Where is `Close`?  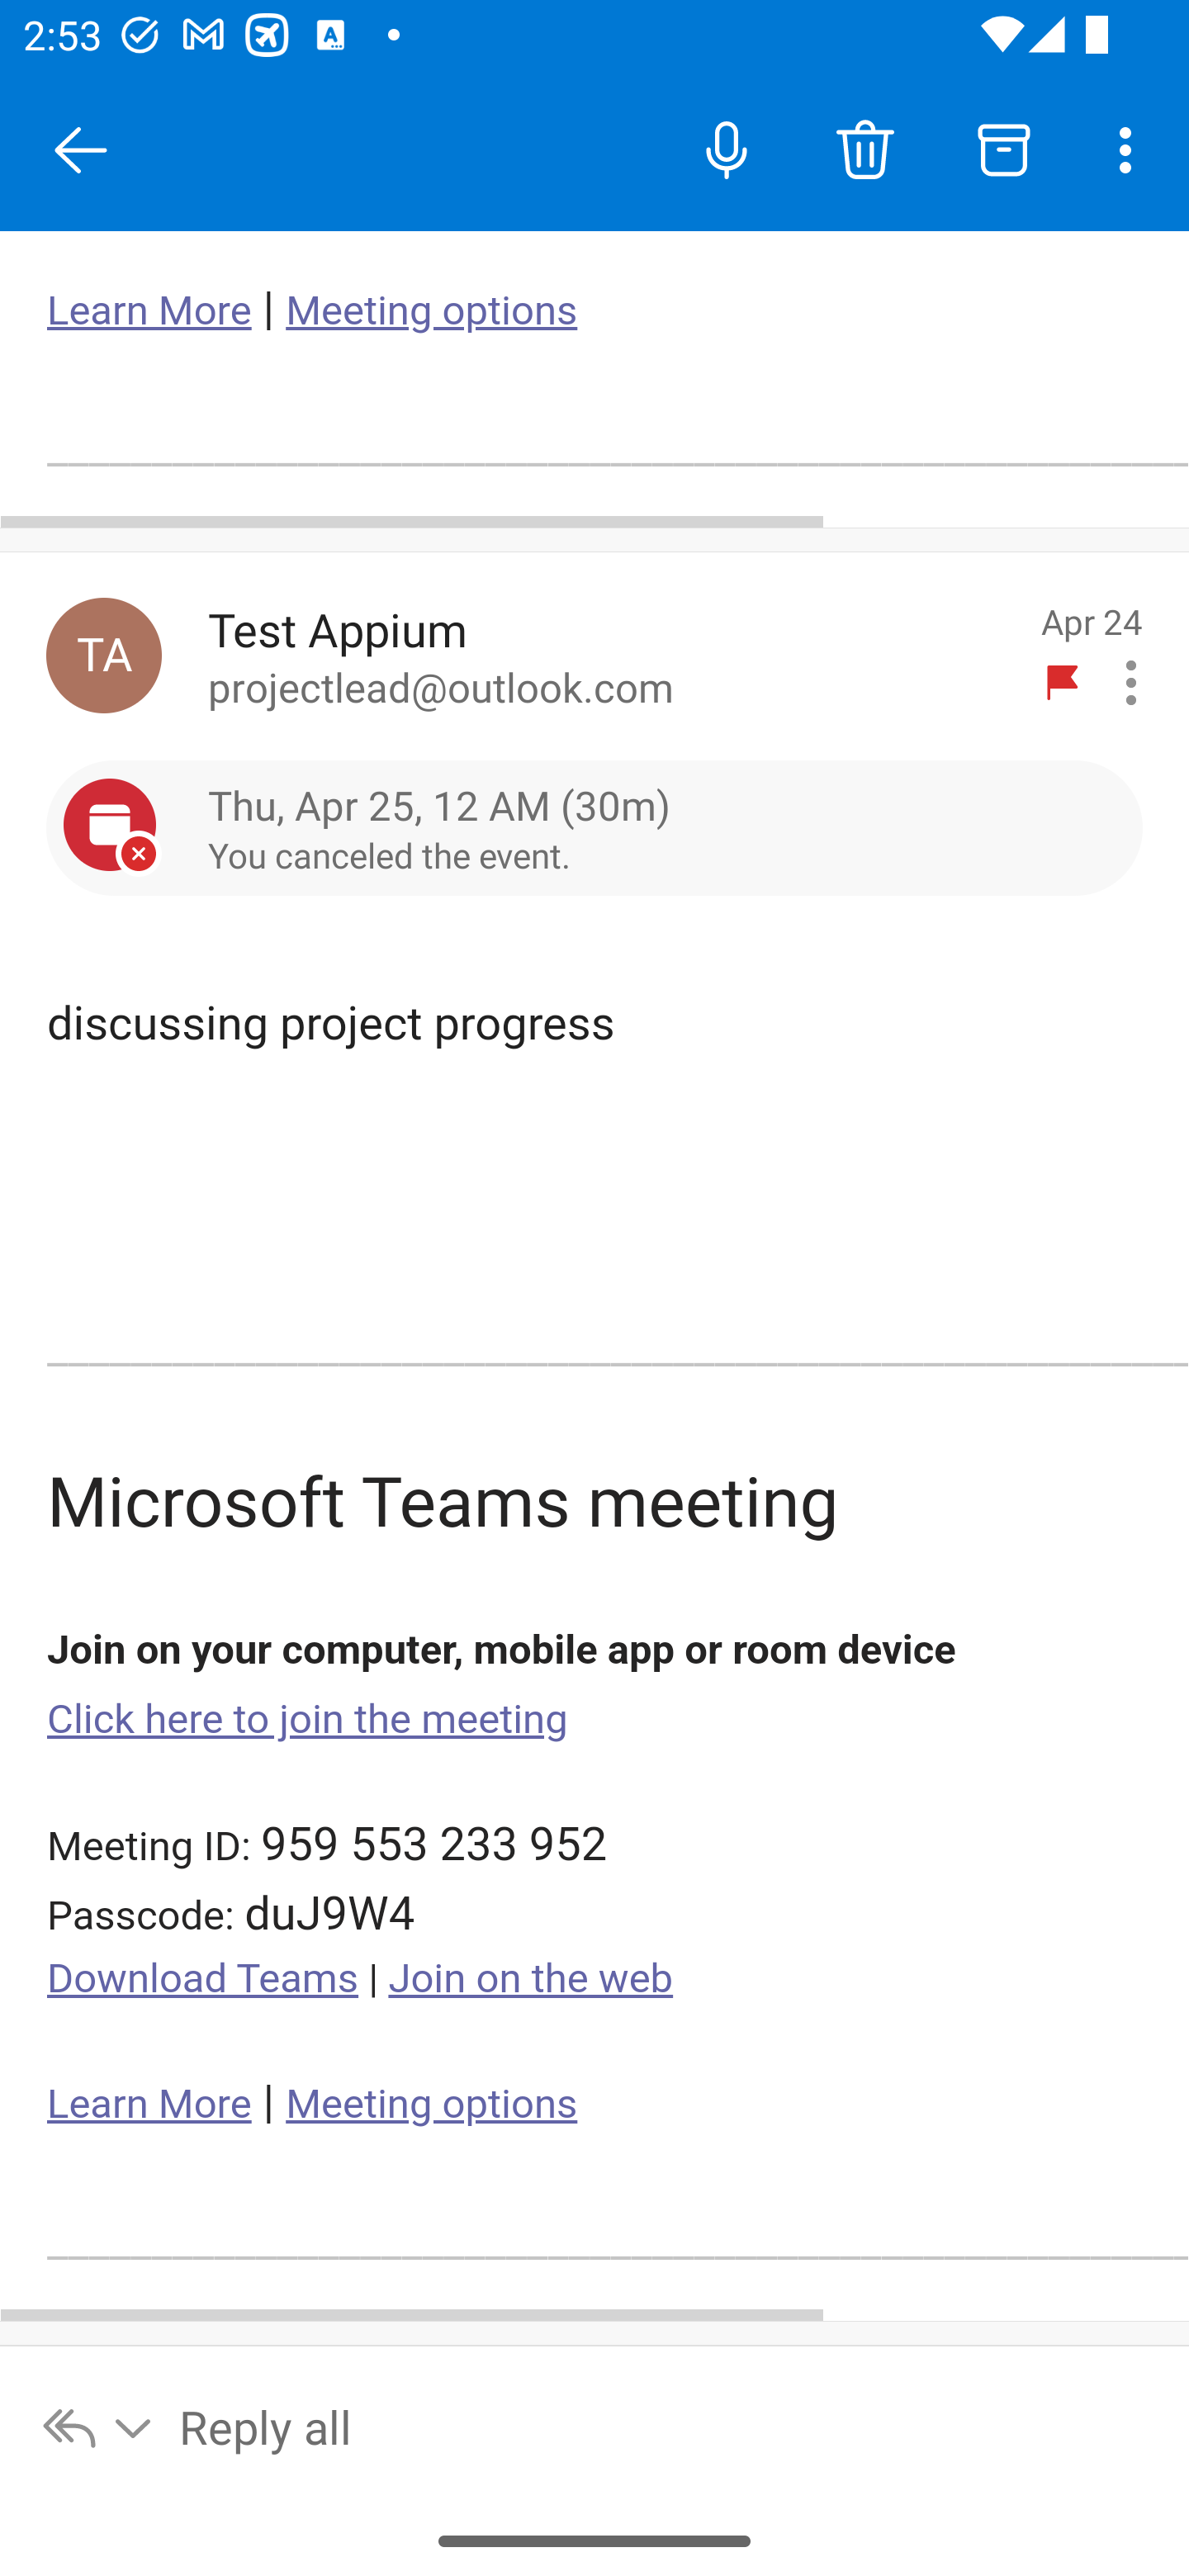
Close is located at coordinates (81, 150).